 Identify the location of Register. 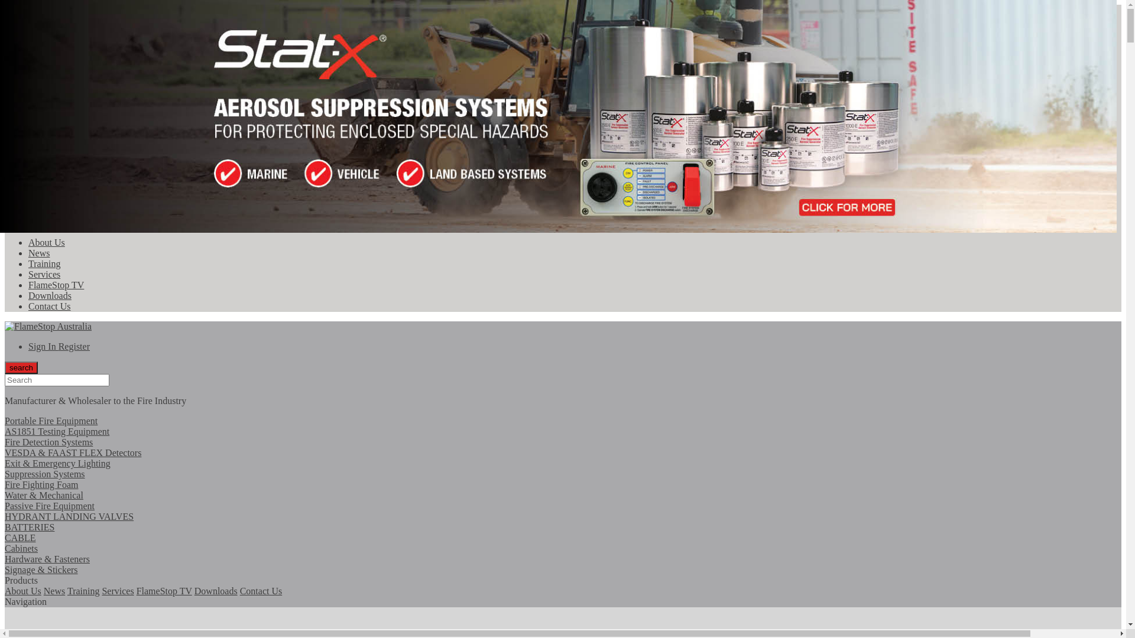
(74, 346).